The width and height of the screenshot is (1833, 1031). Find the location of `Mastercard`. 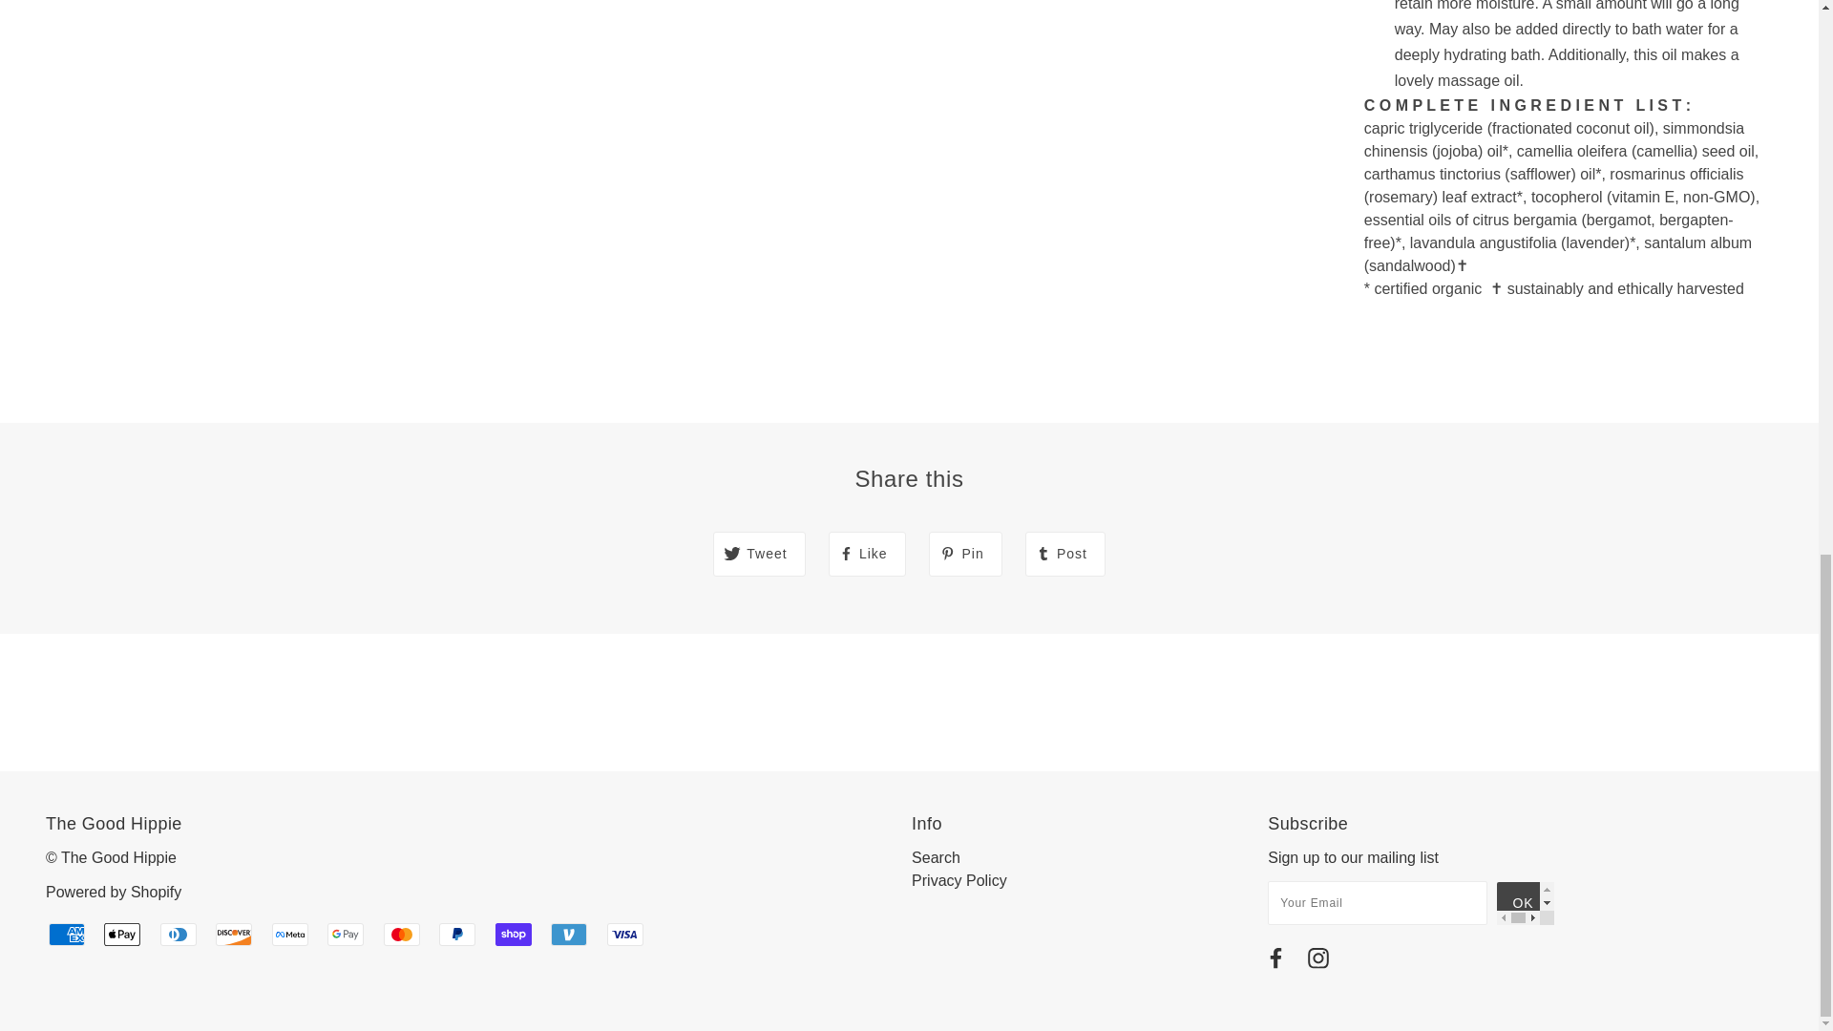

Mastercard is located at coordinates (401, 934).